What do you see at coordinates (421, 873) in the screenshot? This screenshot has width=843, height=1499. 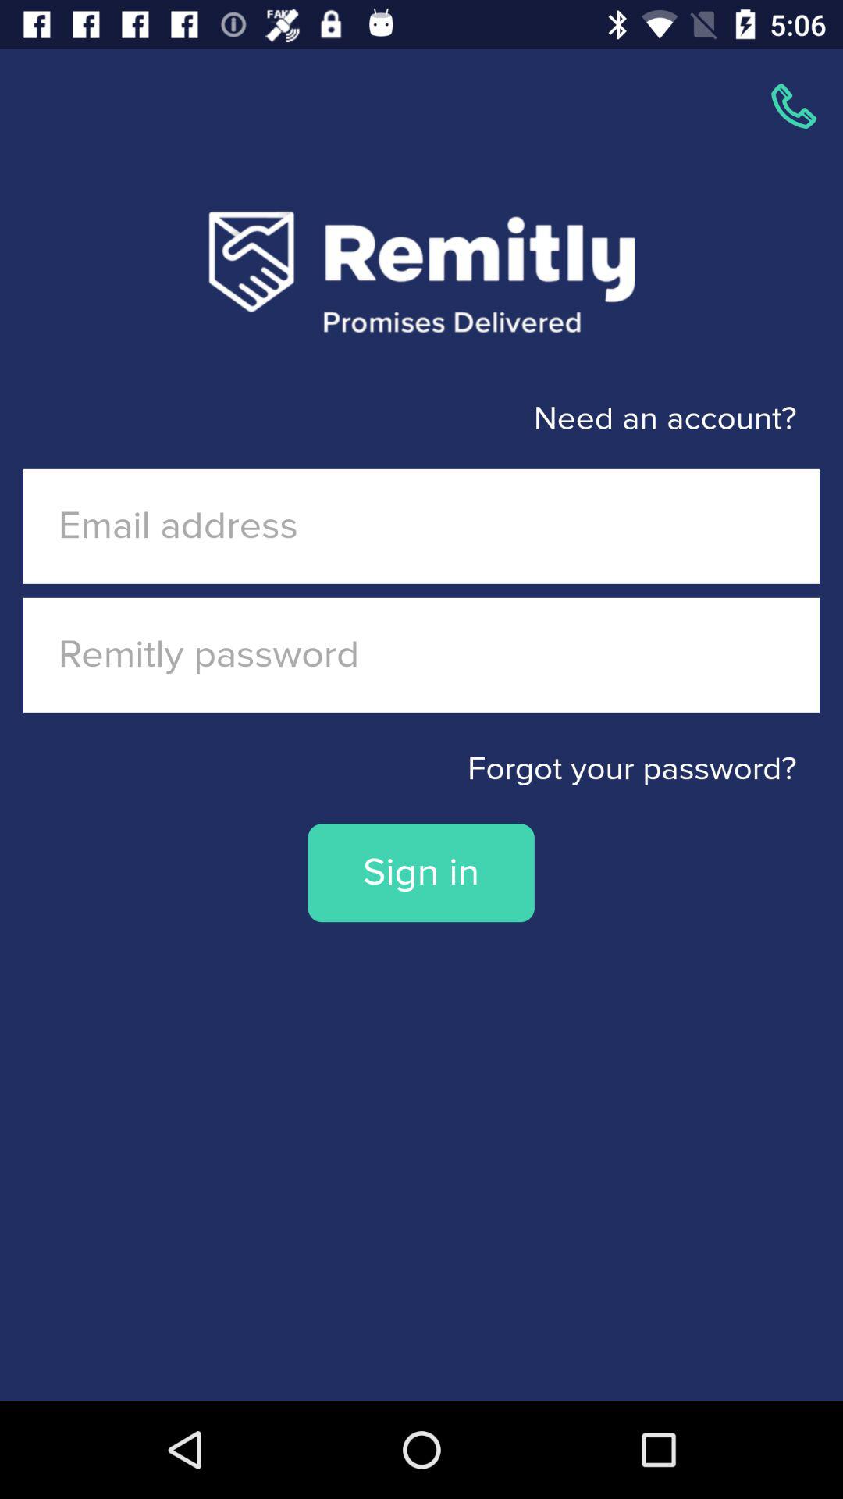 I see `choose item below forgot your password? item` at bounding box center [421, 873].